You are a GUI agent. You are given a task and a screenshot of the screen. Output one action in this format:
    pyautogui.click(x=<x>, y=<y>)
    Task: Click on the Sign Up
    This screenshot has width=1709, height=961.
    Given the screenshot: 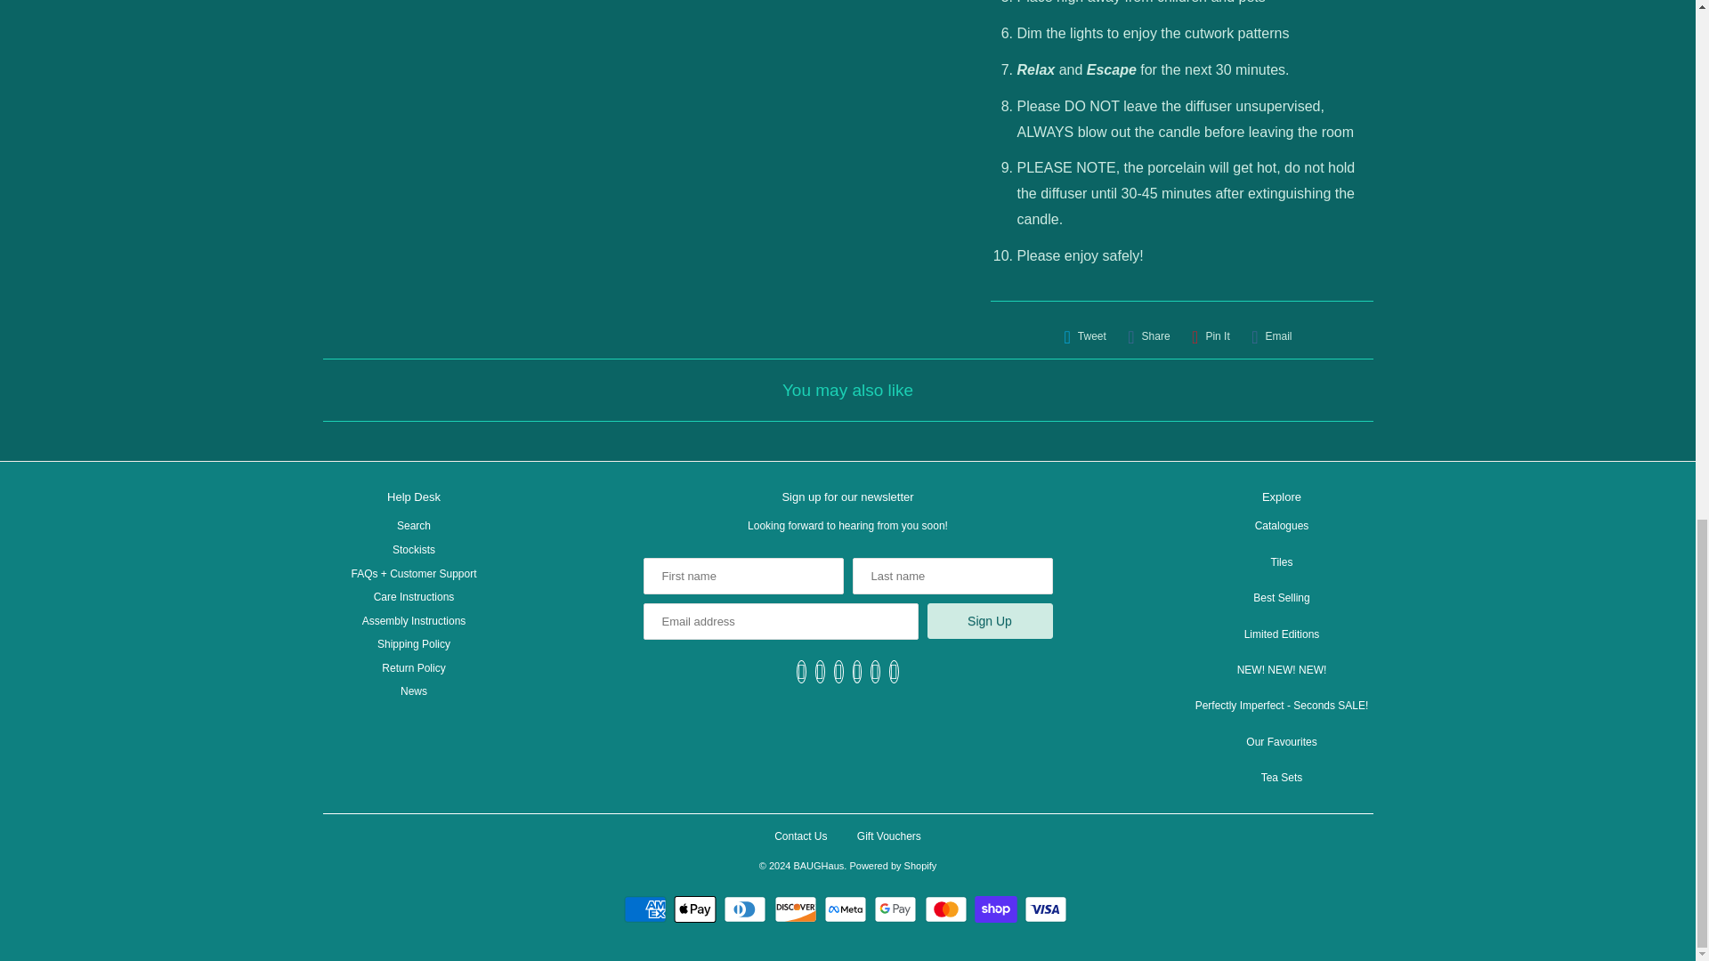 What is the action you would take?
    pyautogui.click(x=990, y=621)
    